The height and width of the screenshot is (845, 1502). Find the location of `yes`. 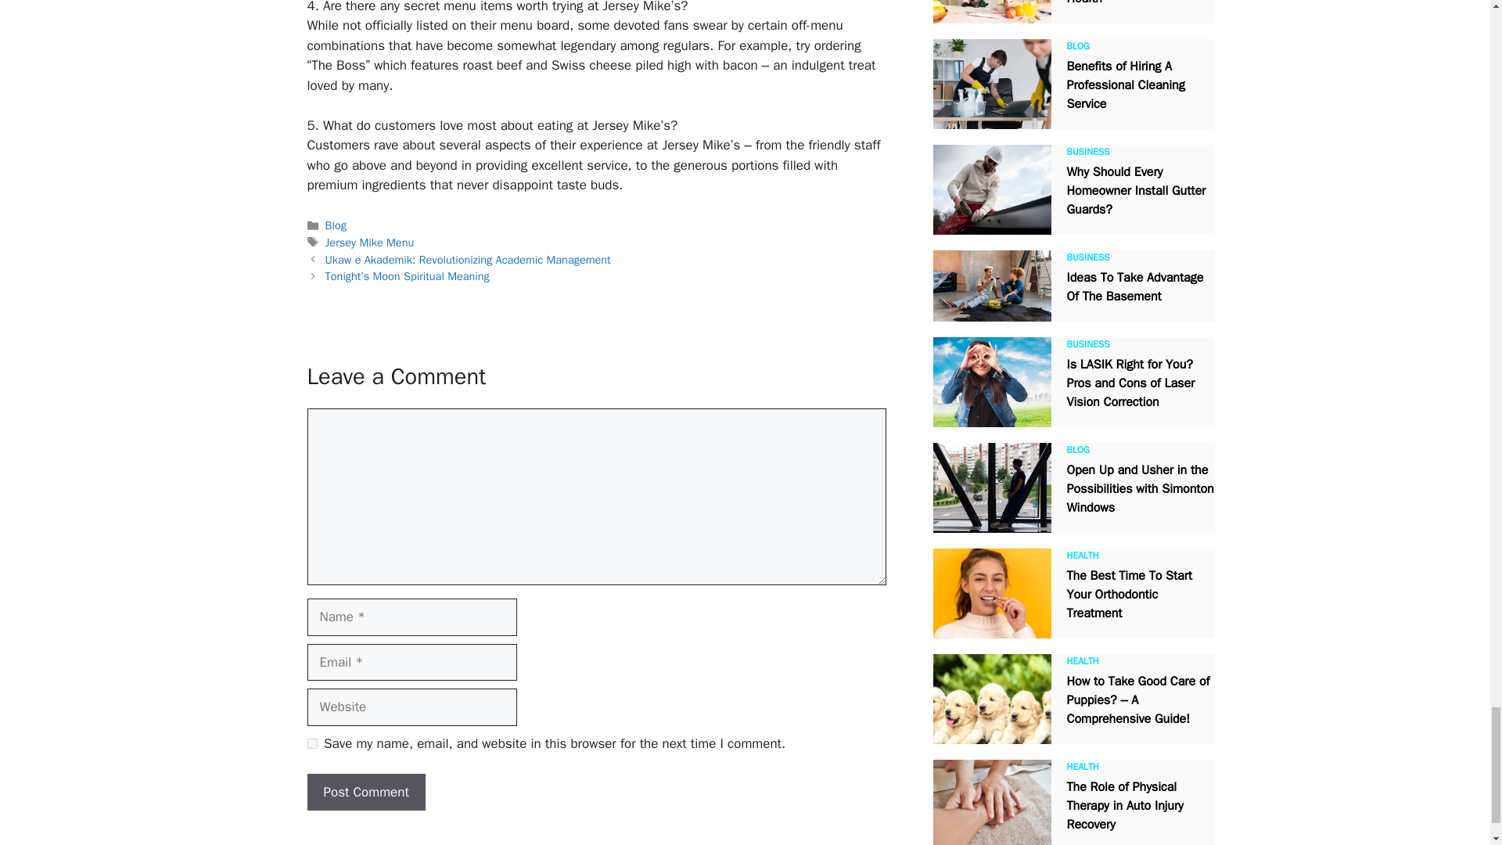

yes is located at coordinates (311, 743).